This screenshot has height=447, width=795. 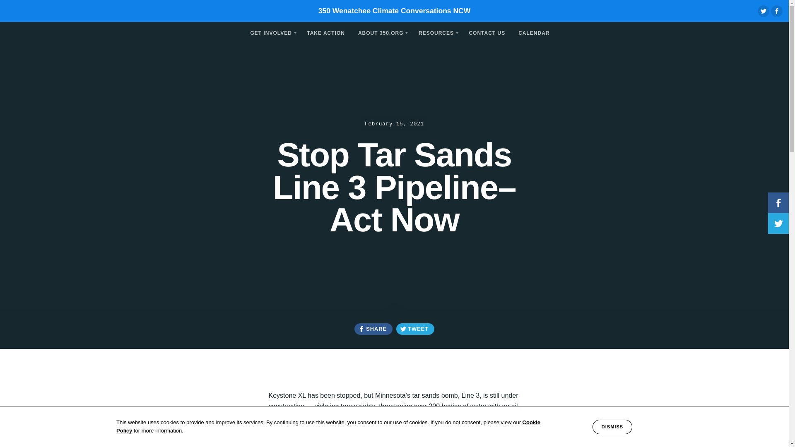 What do you see at coordinates (325, 32) in the screenshot?
I see `TAKE ACTION` at bounding box center [325, 32].